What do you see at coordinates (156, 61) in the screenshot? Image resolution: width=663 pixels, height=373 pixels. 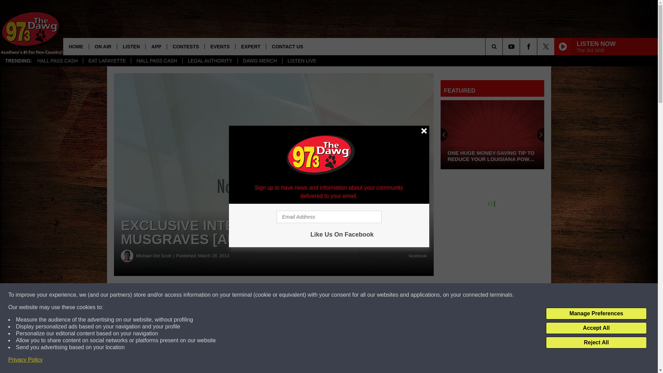 I see `HALL PASS CASH` at bounding box center [156, 61].